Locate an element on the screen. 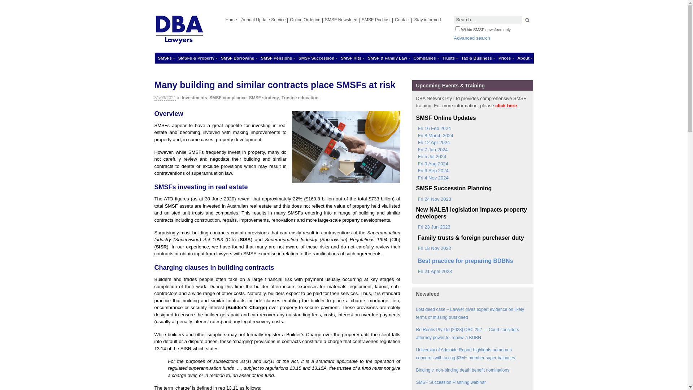  Trustee education is located at coordinates (300, 98).